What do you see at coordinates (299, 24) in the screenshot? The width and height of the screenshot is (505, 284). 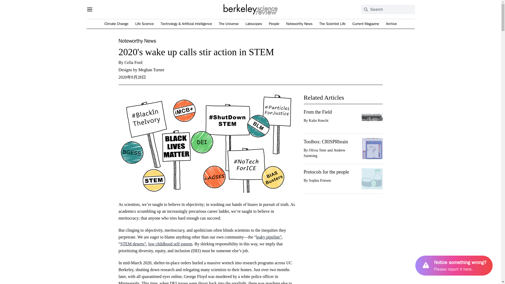 I see `Noteworthy News` at bounding box center [299, 24].